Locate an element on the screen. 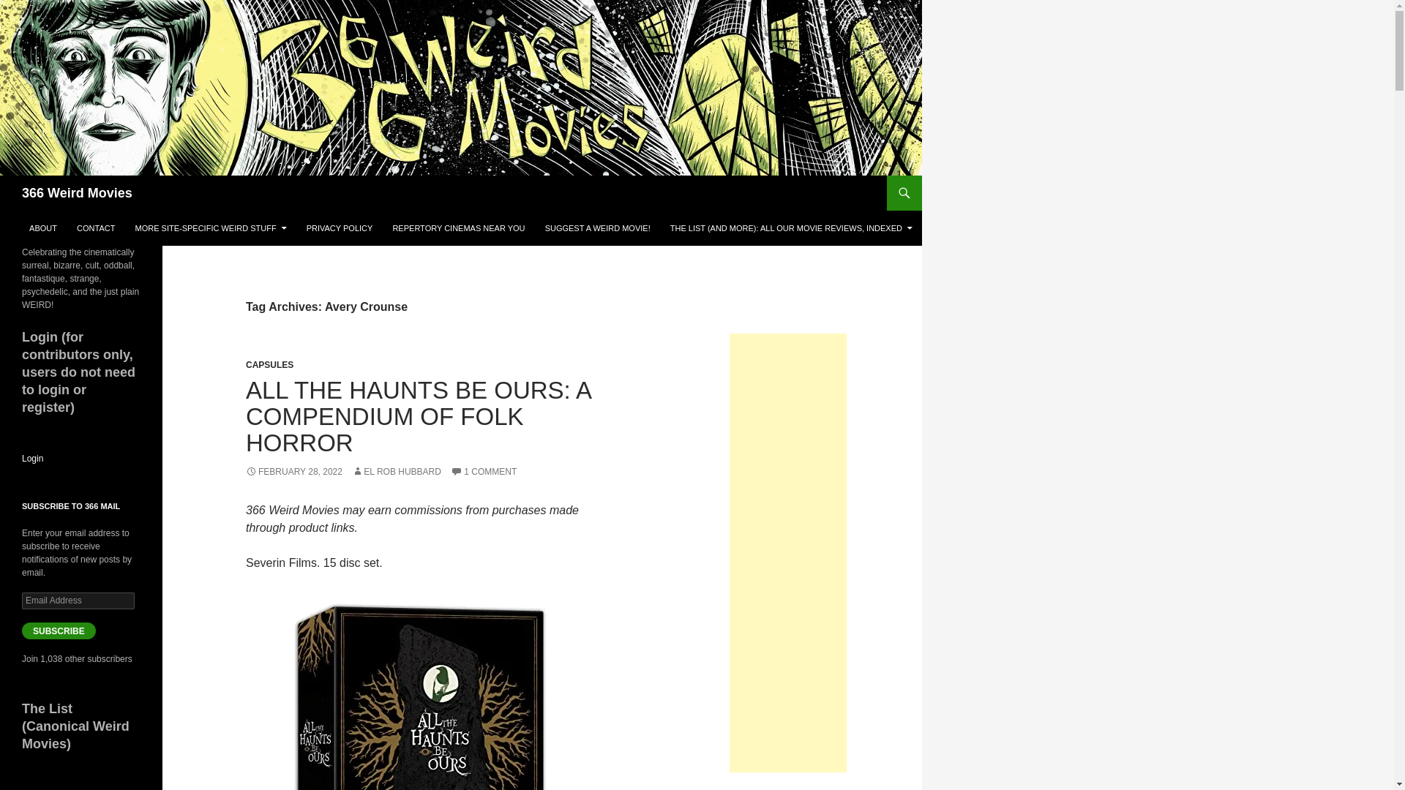 Image resolution: width=1405 pixels, height=790 pixels. FEBRUARY 28, 2022 is located at coordinates (294, 472).